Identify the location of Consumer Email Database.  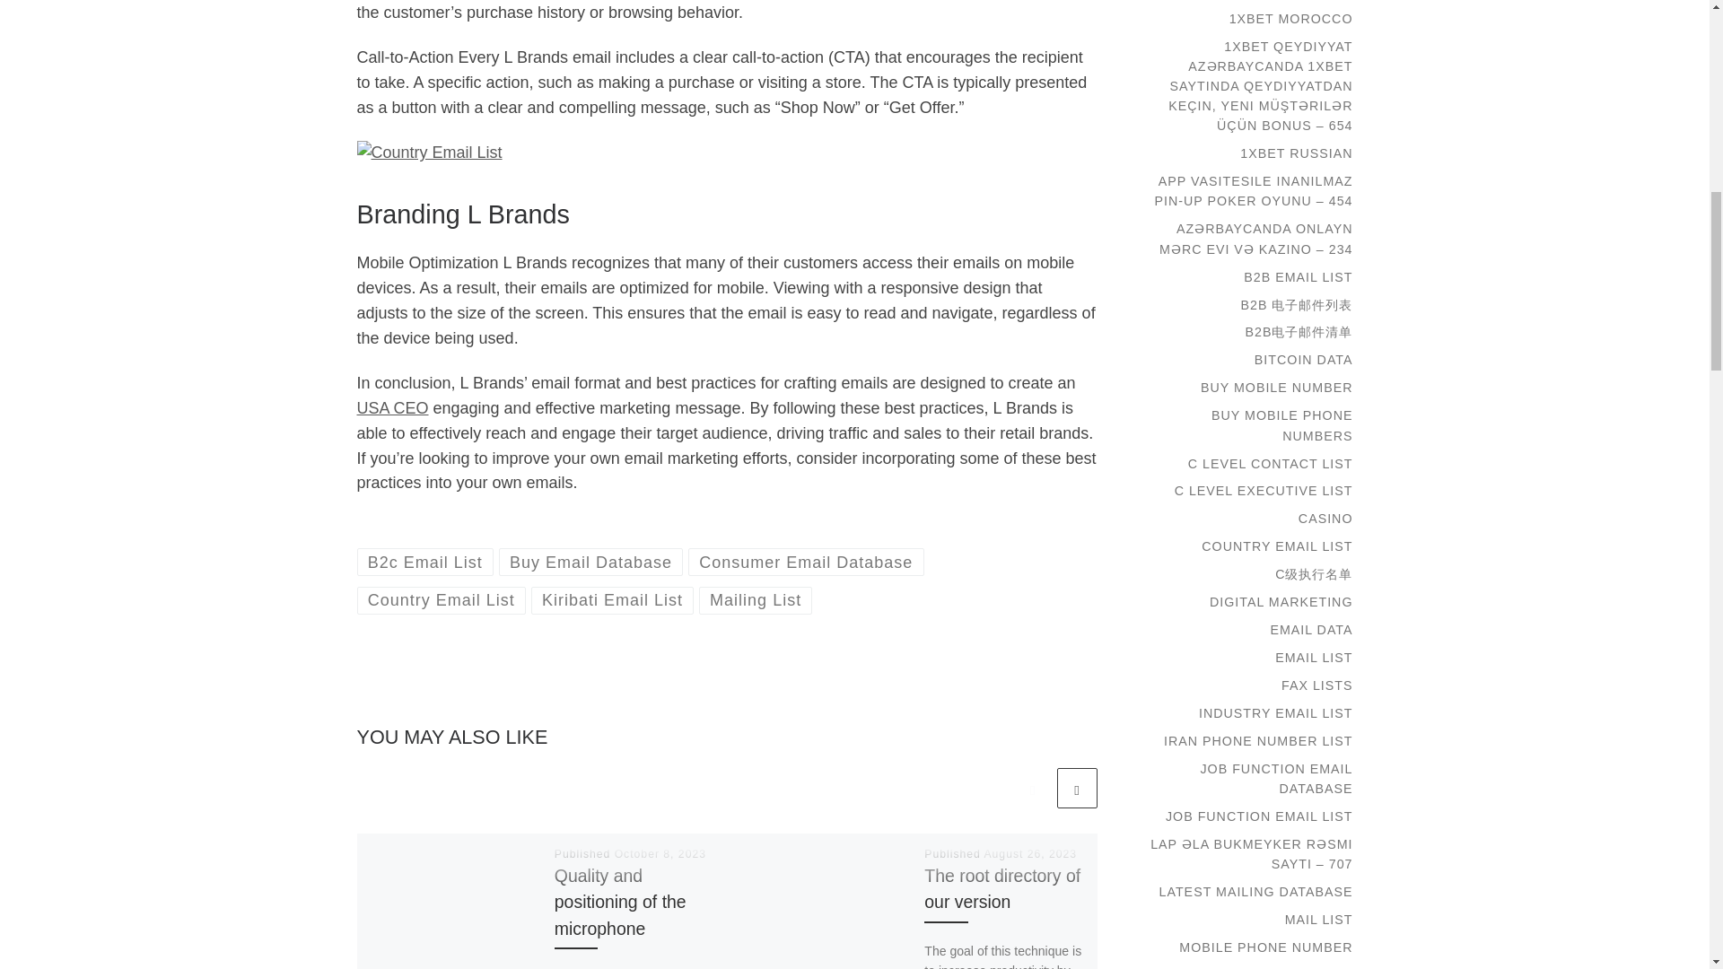
(806, 562).